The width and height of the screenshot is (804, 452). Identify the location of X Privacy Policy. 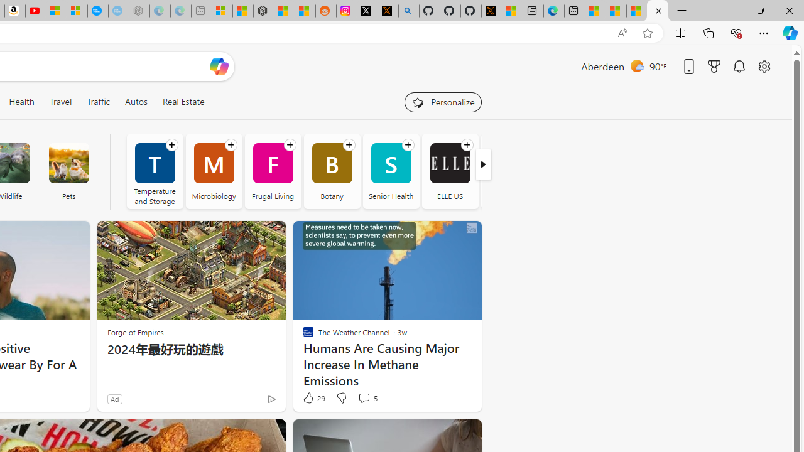
(491, 11).